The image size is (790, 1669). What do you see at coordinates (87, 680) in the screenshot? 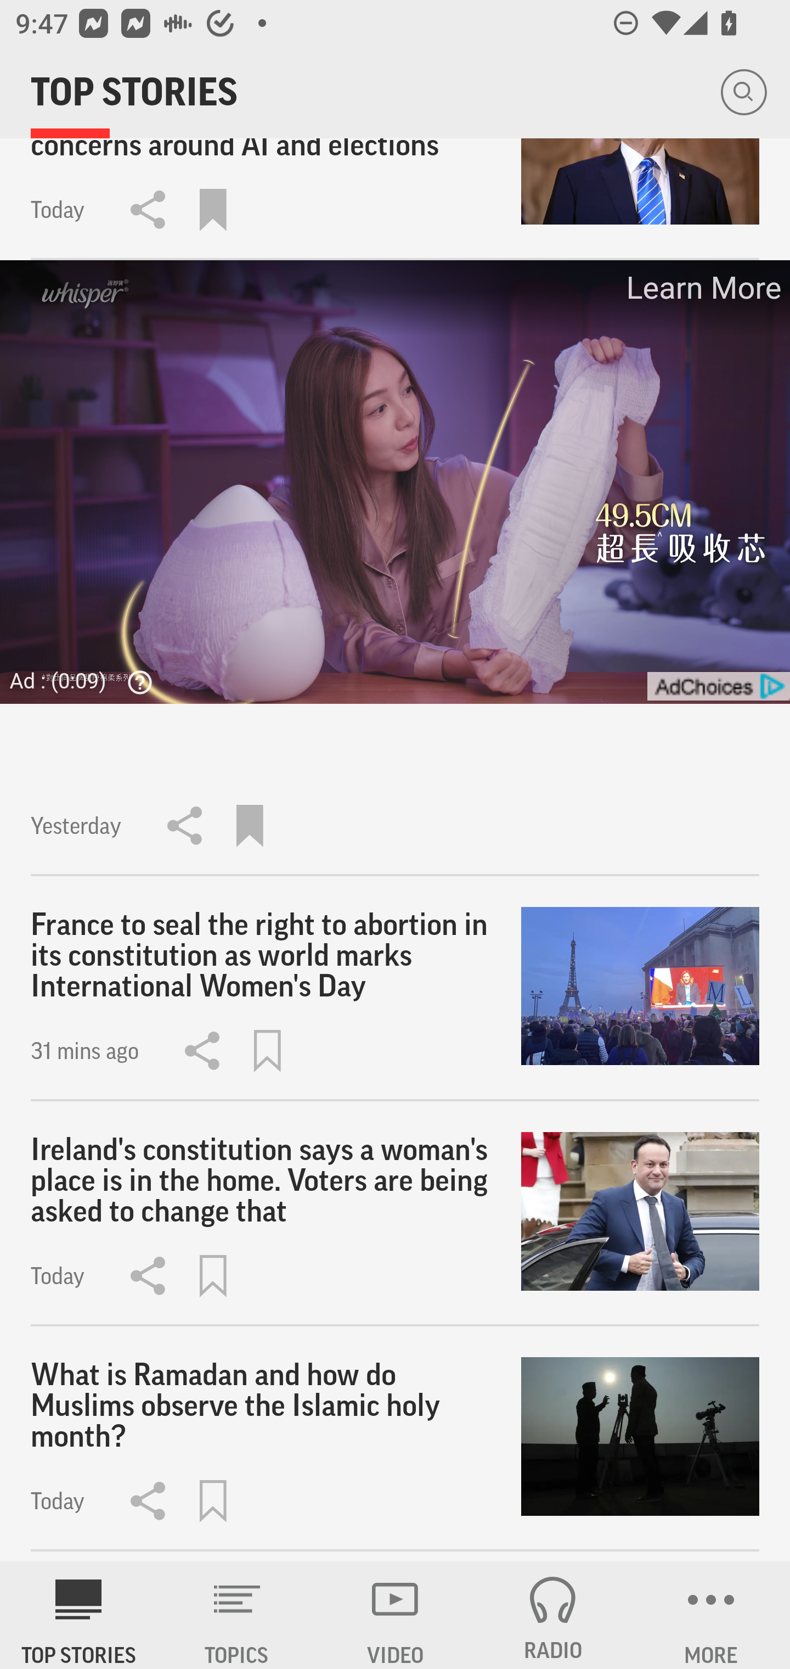
I see `Ad : (0:09) Why This Ad?` at bounding box center [87, 680].